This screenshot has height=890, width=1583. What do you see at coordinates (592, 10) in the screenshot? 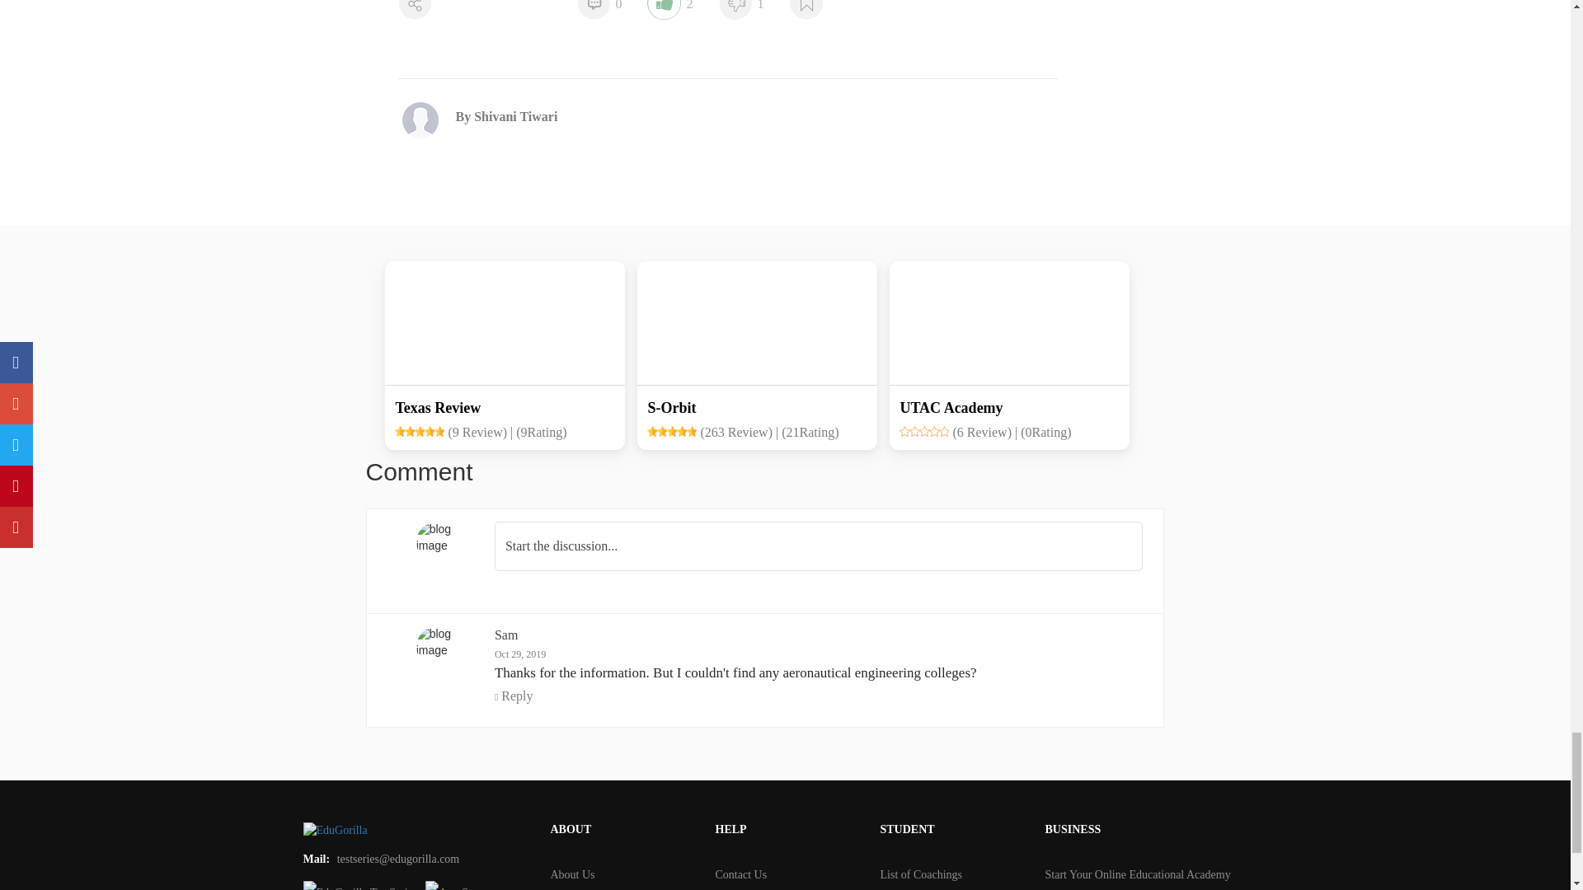
I see `Comment` at bounding box center [592, 10].